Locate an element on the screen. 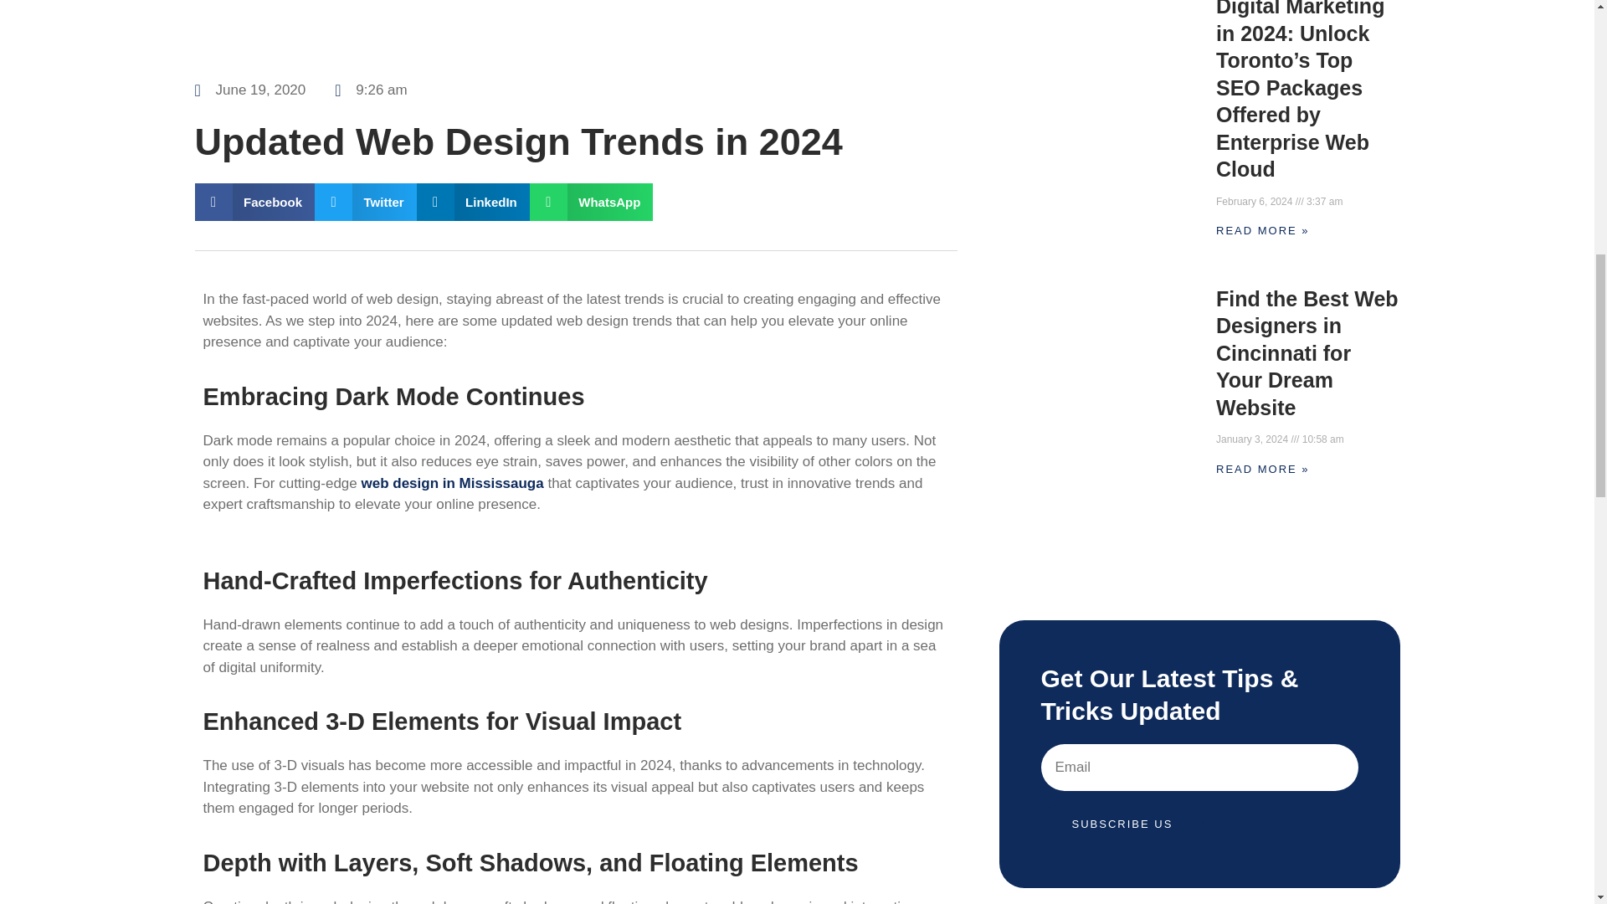  web design in Mississauga is located at coordinates (451, 484).